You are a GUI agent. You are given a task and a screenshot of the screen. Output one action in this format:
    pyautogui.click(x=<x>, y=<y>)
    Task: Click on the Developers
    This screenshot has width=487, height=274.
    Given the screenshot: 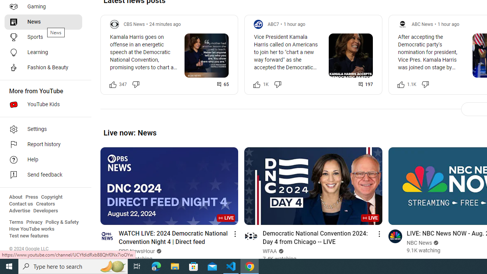 What is the action you would take?
    pyautogui.click(x=46, y=211)
    